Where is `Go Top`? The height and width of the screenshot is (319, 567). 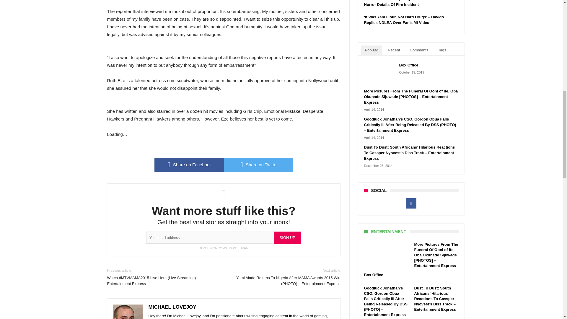
Go Top is located at coordinates (552, 24).